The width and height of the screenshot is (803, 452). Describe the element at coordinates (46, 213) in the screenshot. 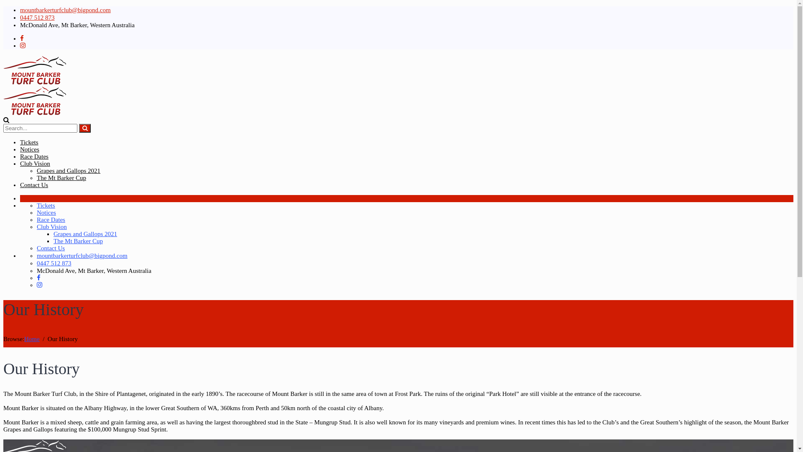

I see `Notices` at that location.